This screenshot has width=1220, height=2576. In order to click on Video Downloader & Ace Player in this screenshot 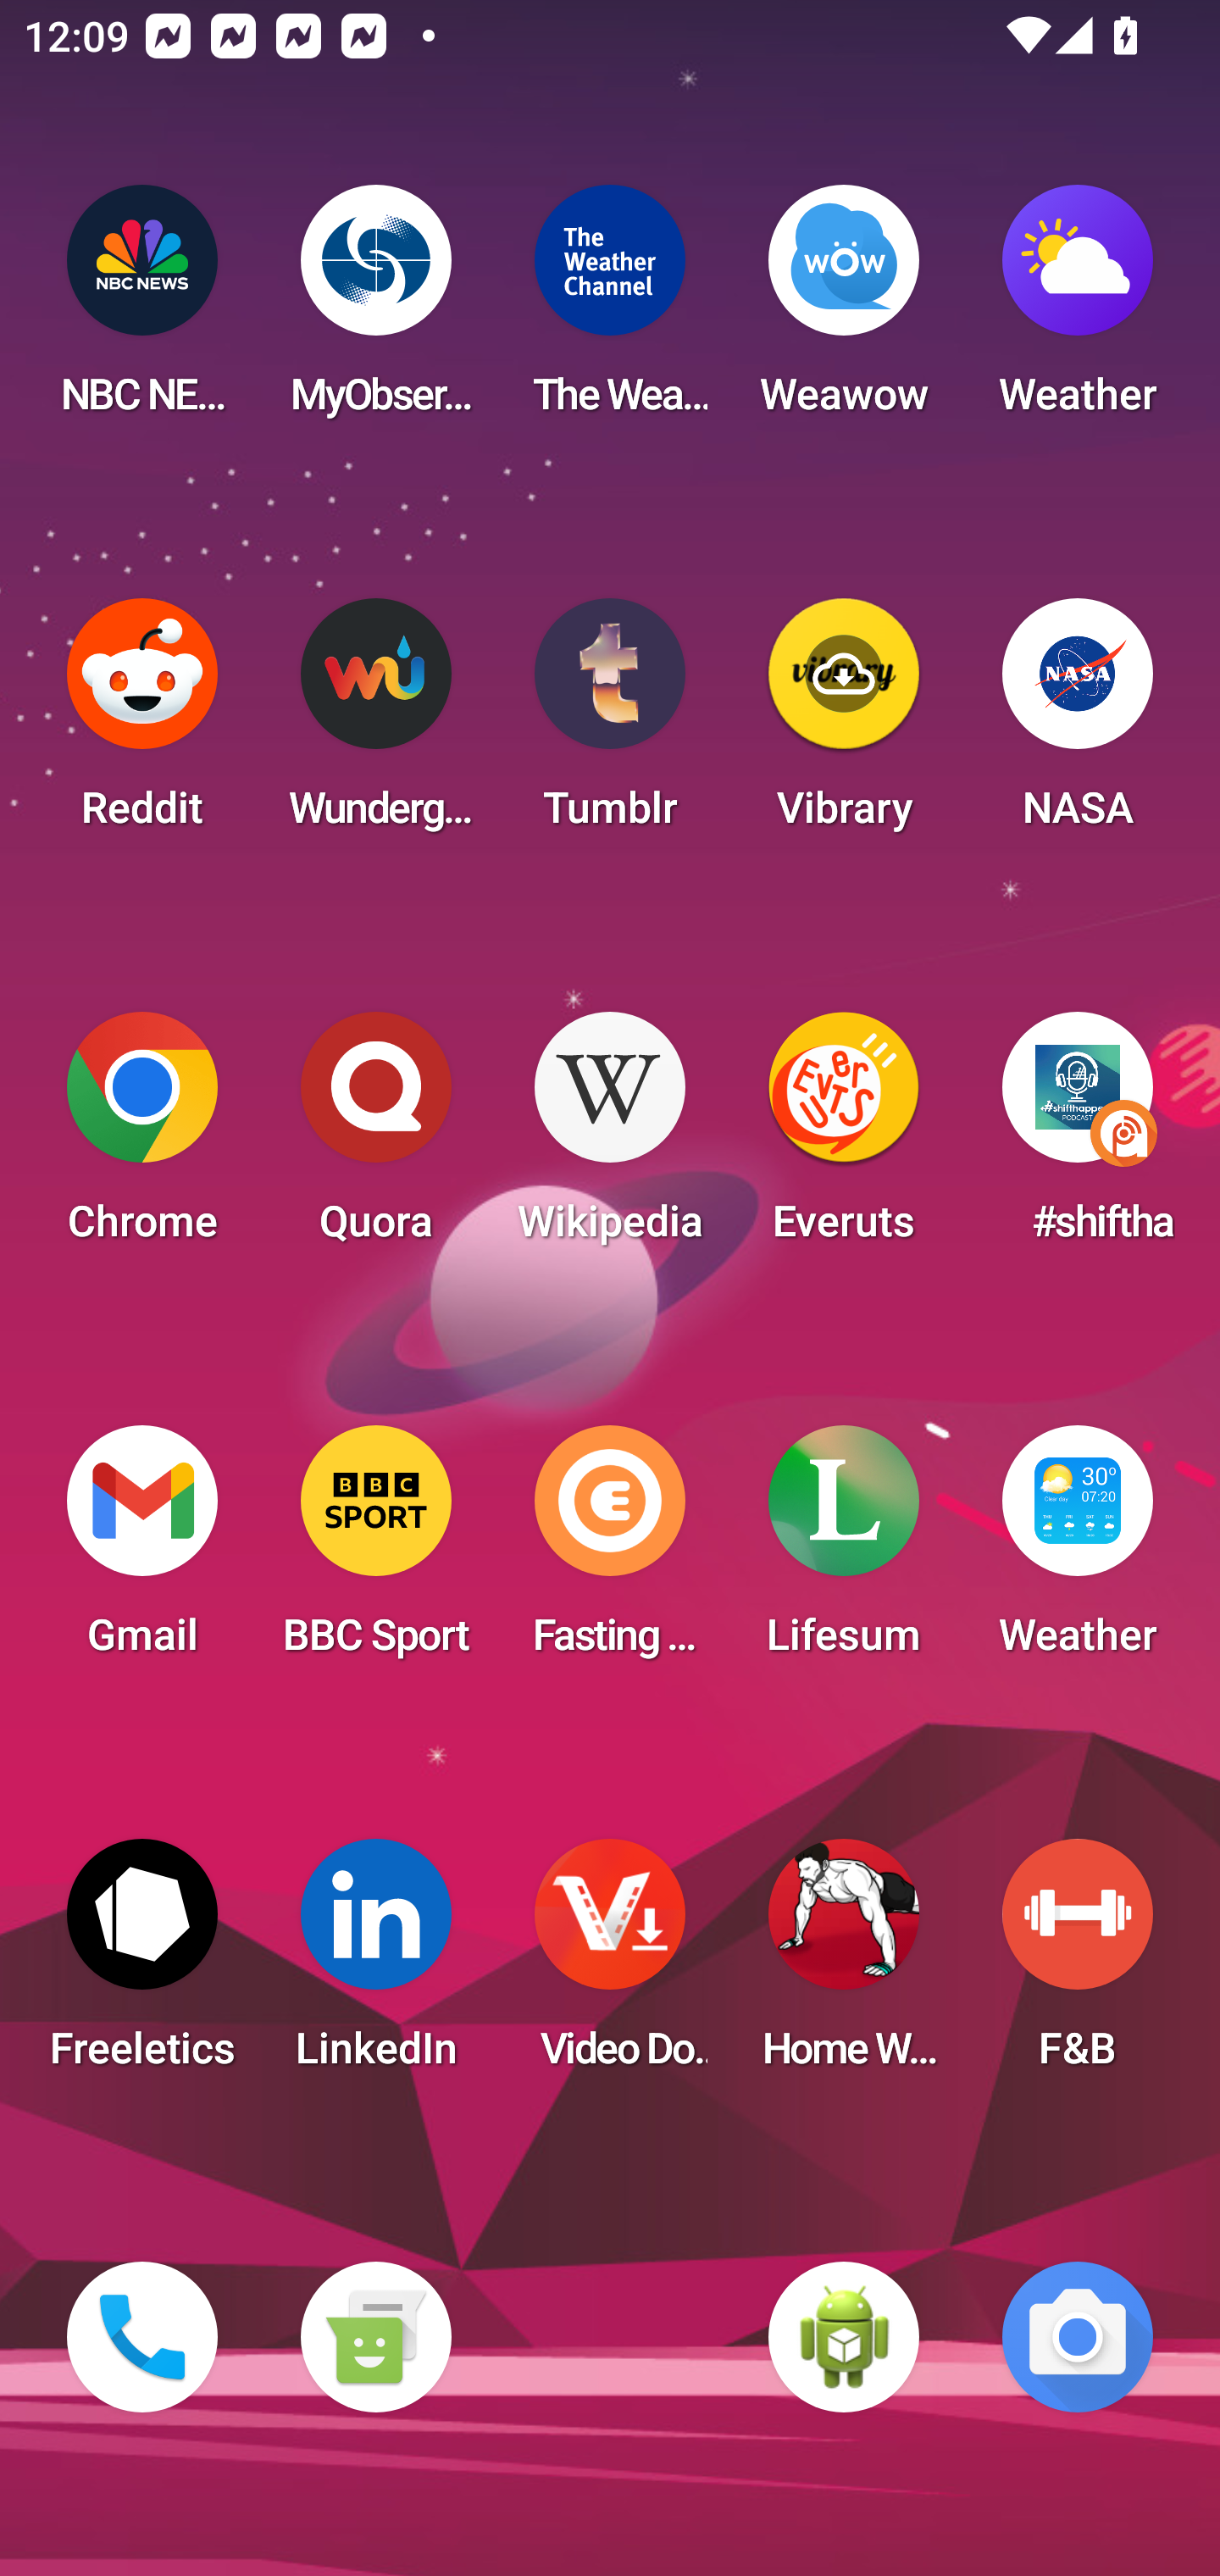, I will do `click(610, 1964)`.